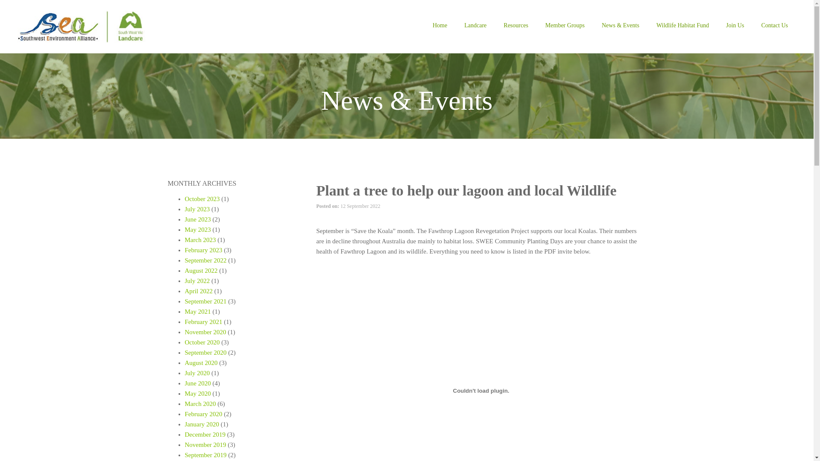 The width and height of the screenshot is (820, 461). Describe the element at coordinates (197, 209) in the screenshot. I see `July 2023` at that location.